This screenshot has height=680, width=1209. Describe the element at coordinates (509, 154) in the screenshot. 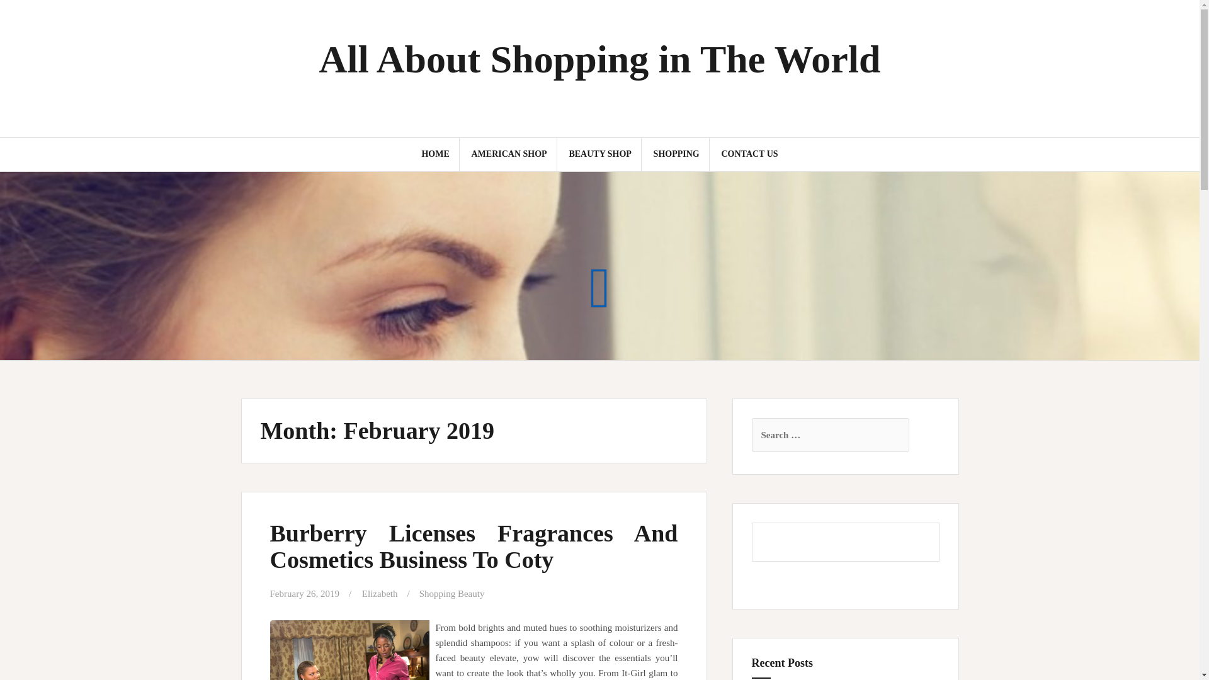

I see `AMERICAN SHOP` at that location.